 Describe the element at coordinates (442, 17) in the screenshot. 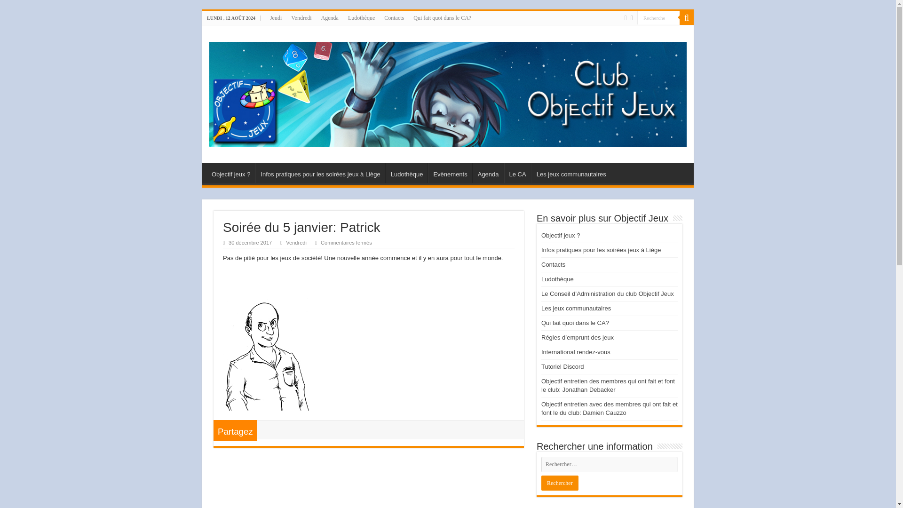

I see `Qui fait quoi dans le CA?` at that location.